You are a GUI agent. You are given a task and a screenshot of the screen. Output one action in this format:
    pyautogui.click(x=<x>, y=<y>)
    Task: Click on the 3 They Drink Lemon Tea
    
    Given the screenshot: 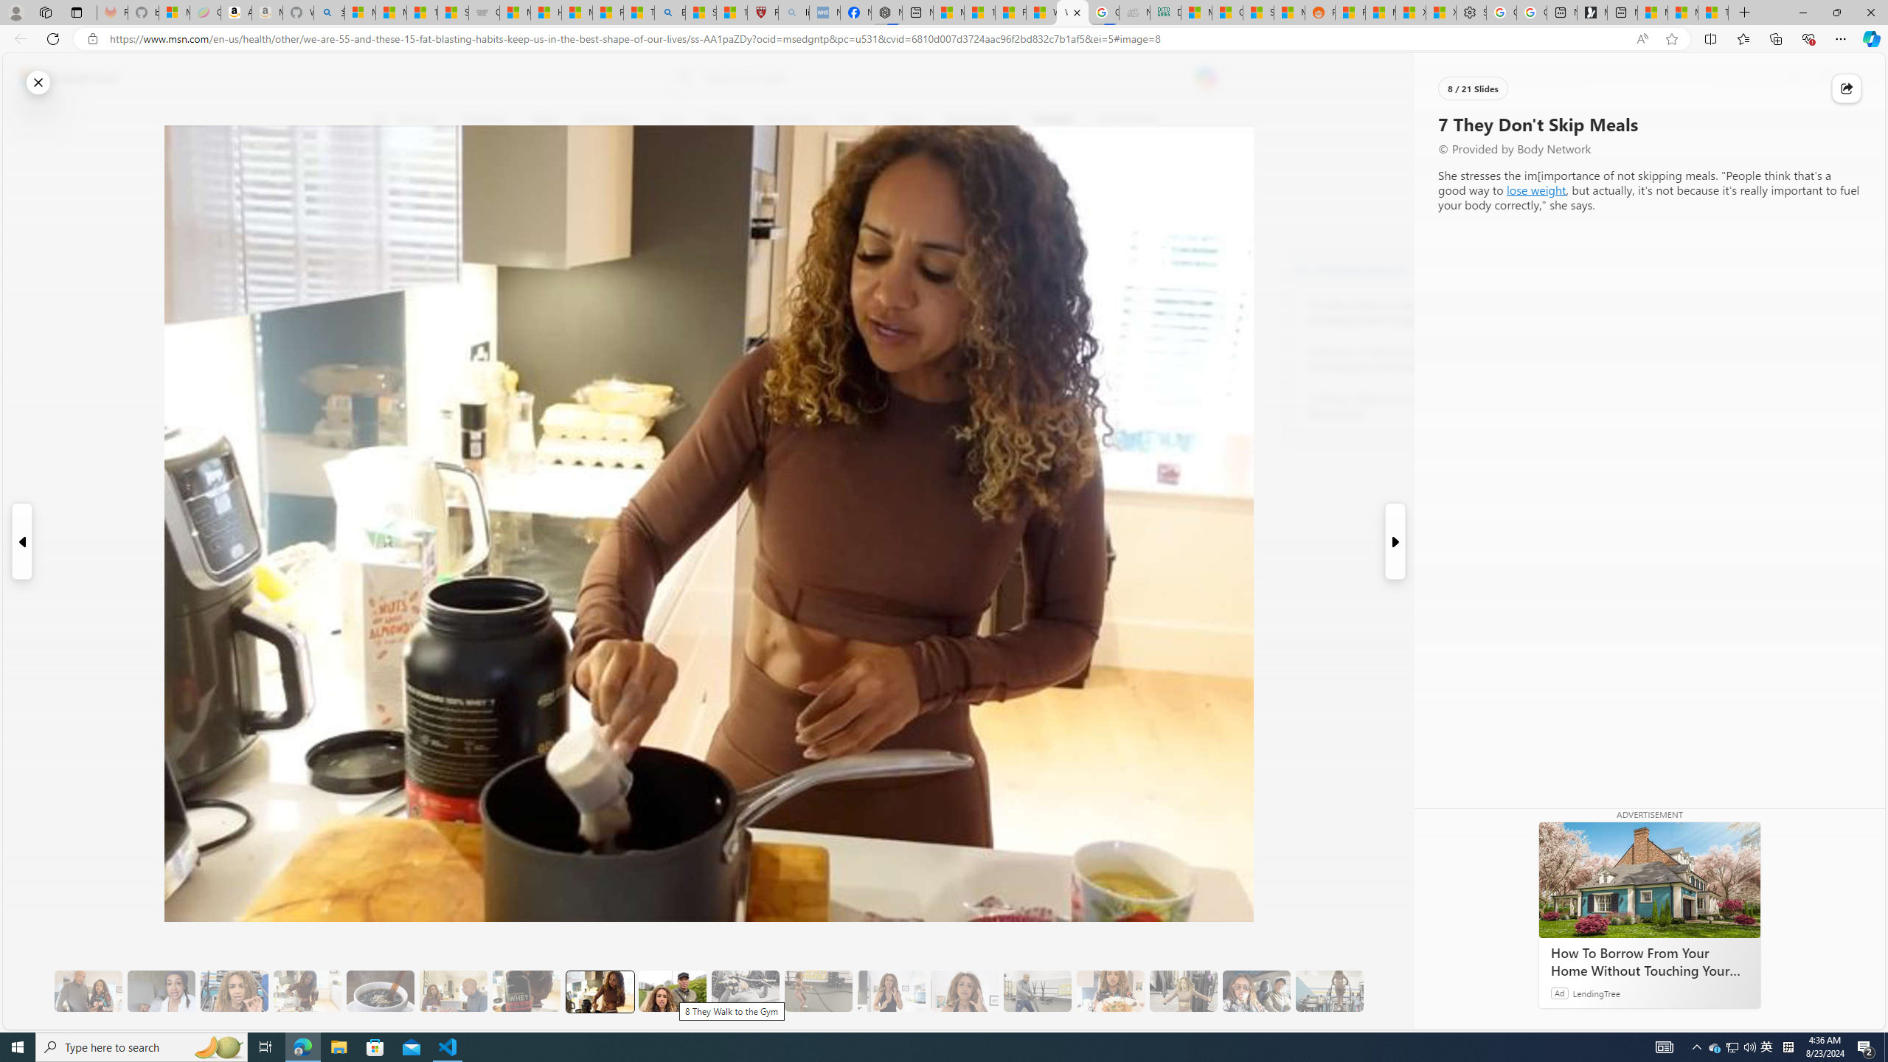 What is the action you would take?
    pyautogui.click(x=308, y=991)
    